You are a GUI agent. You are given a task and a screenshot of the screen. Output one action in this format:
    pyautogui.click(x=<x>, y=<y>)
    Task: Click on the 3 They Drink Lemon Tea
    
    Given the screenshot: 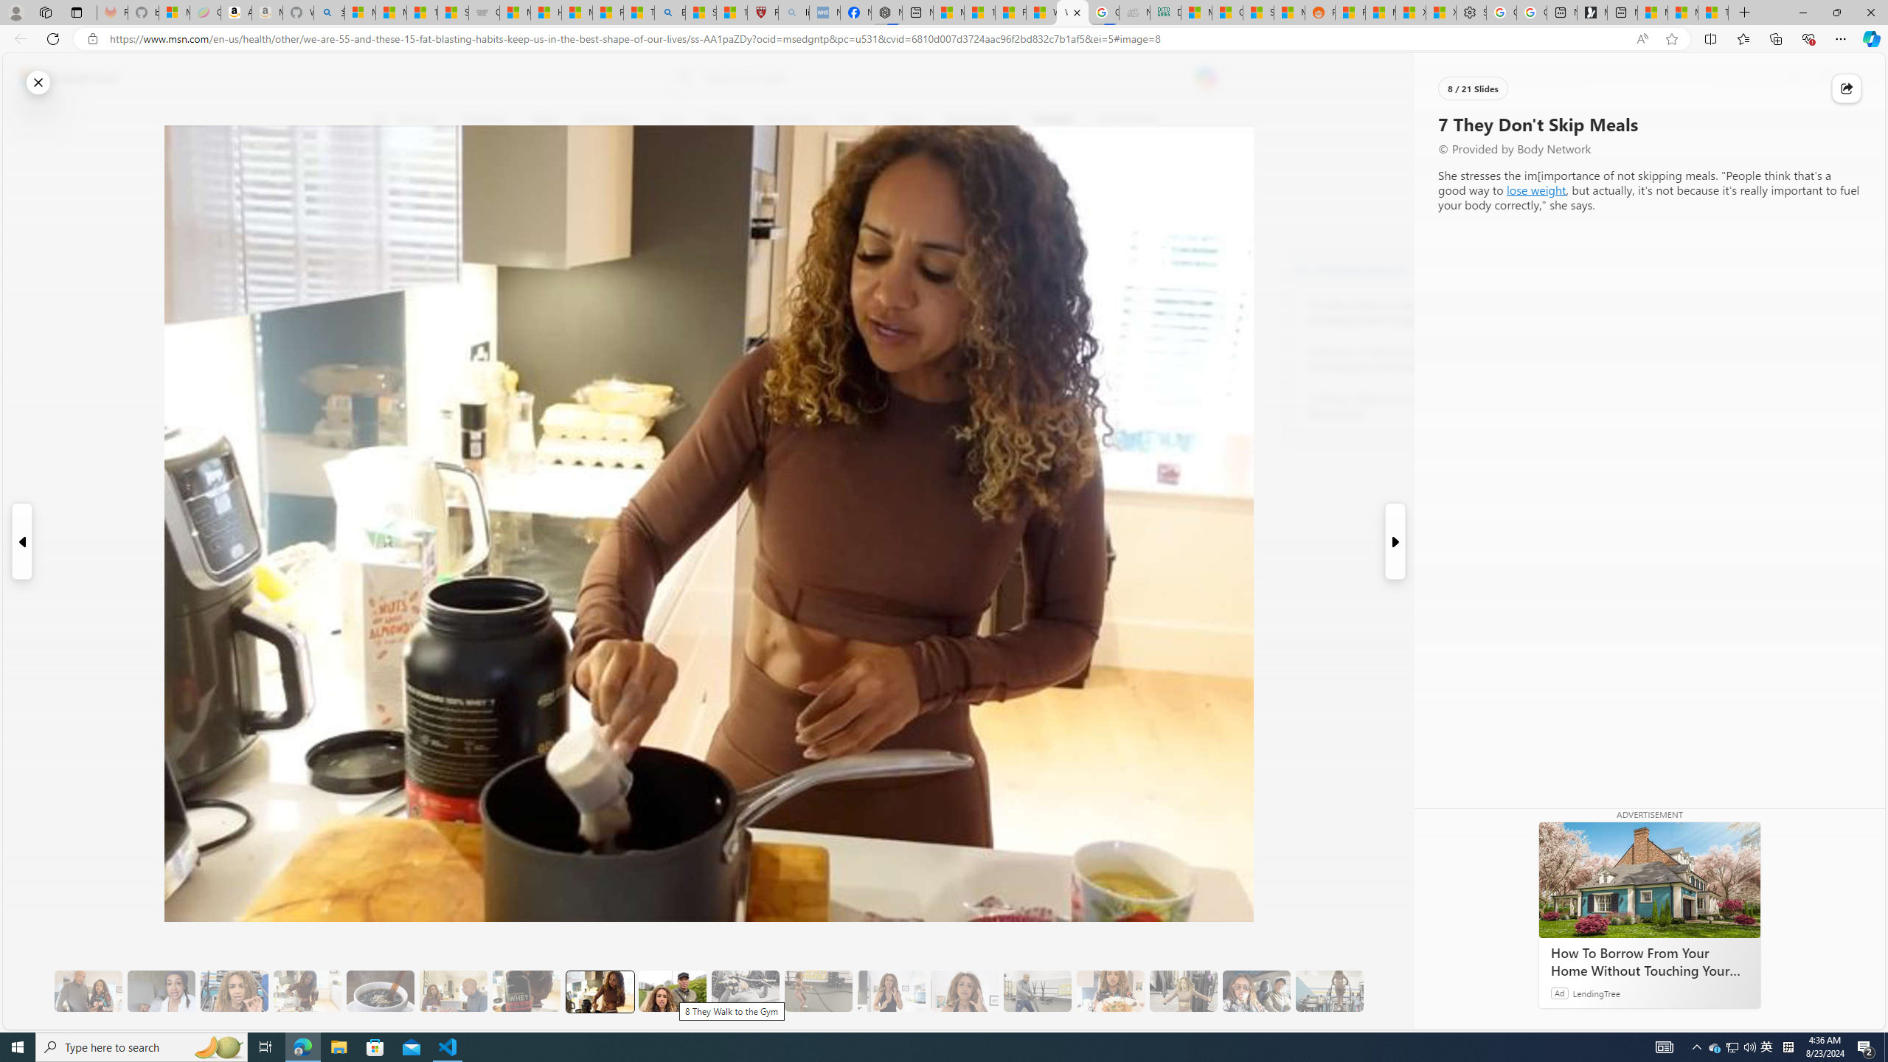 What is the action you would take?
    pyautogui.click(x=308, y=991)
    